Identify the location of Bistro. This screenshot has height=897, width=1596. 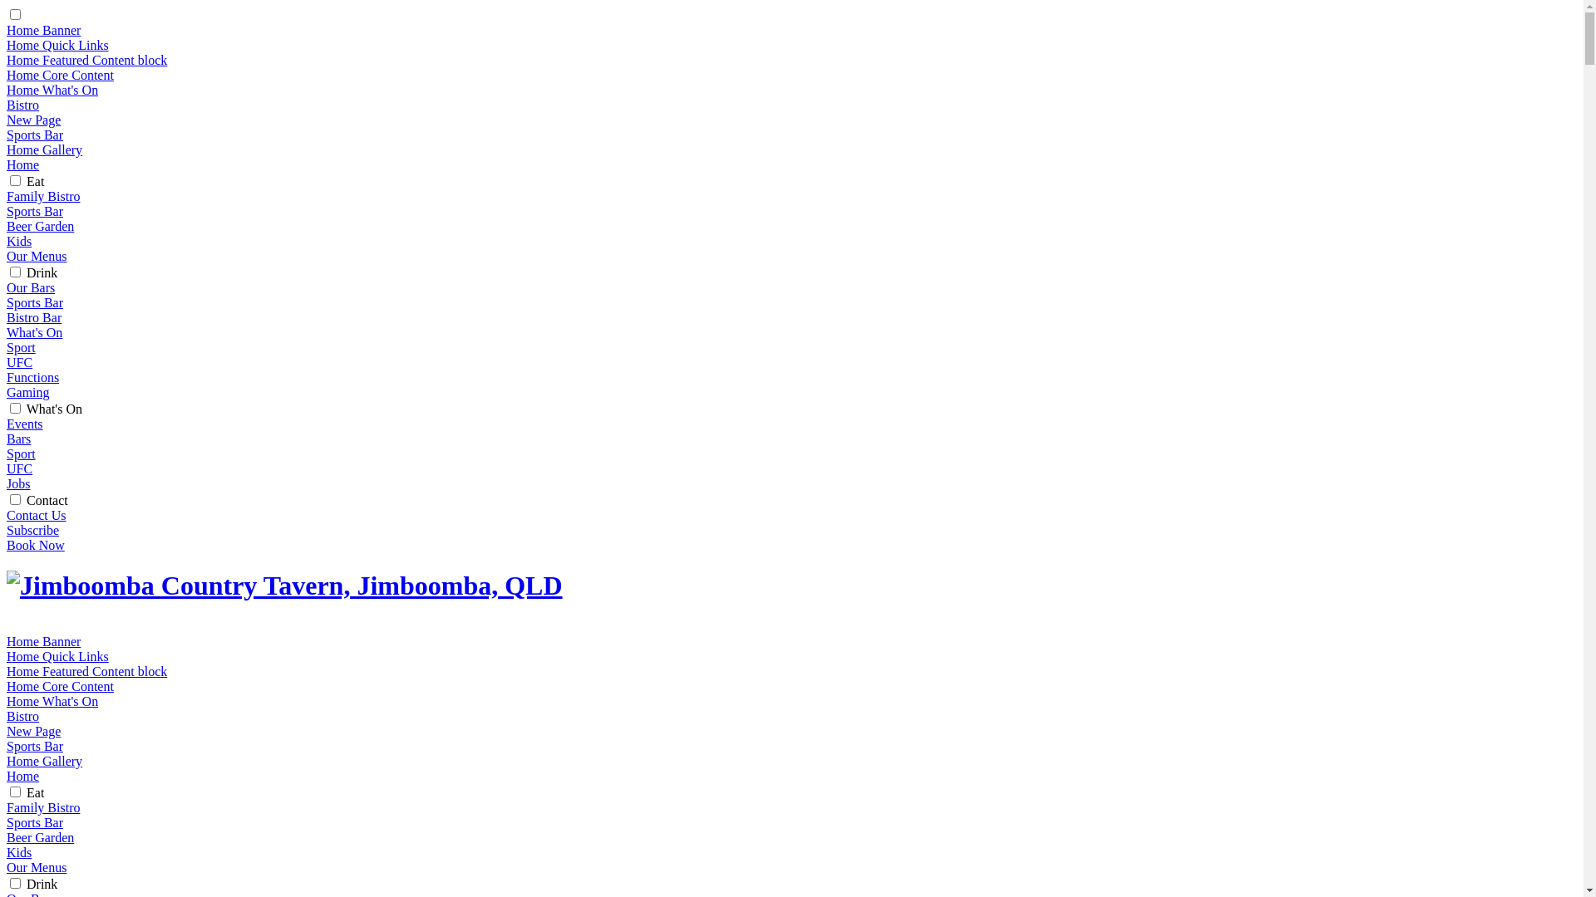
(23, 716).